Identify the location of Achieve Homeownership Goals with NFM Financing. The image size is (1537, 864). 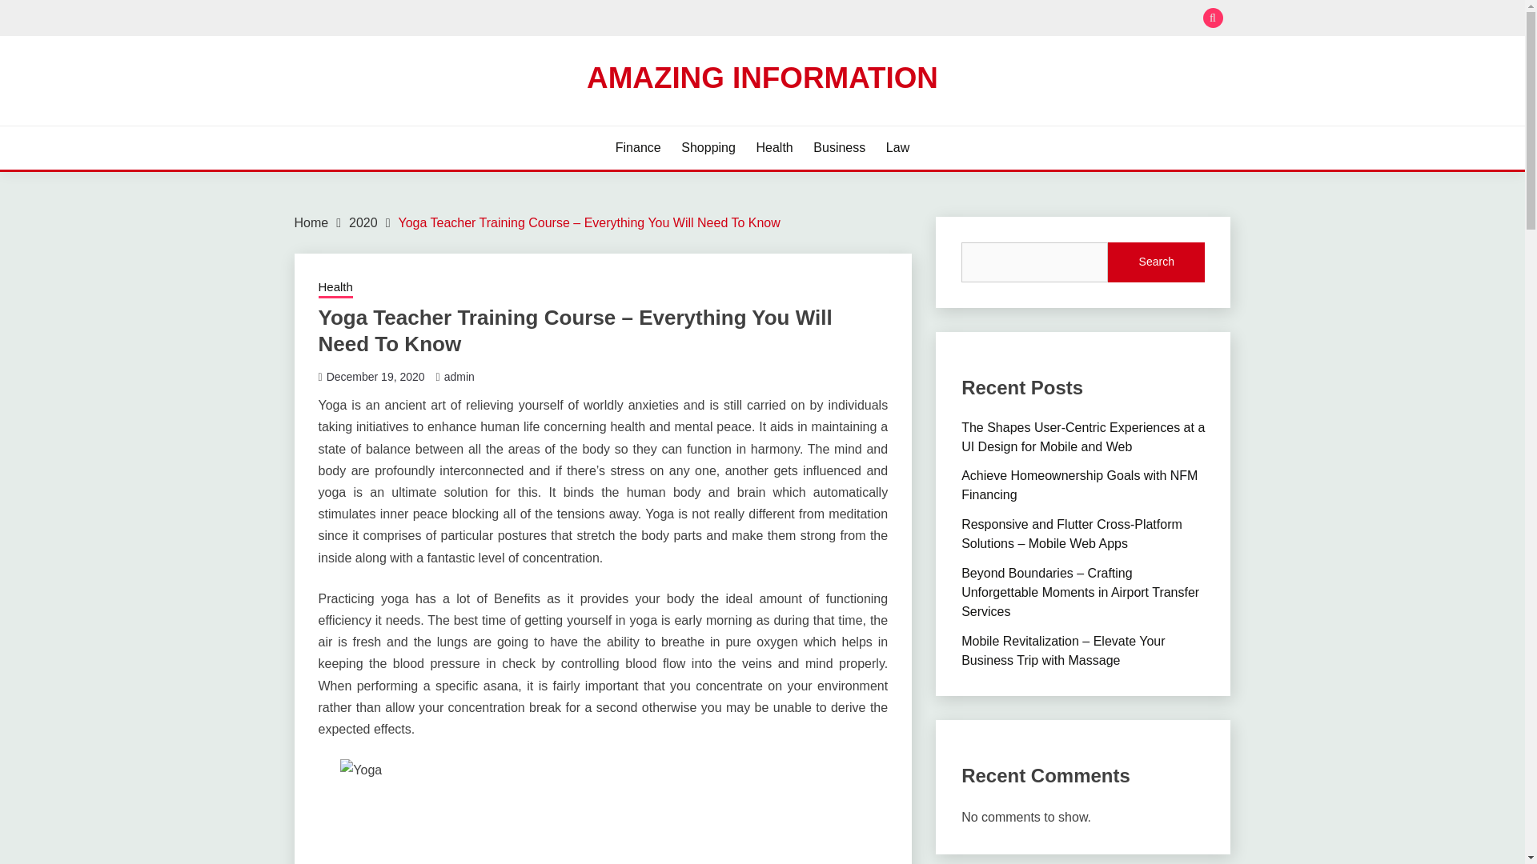
(1079, 485).